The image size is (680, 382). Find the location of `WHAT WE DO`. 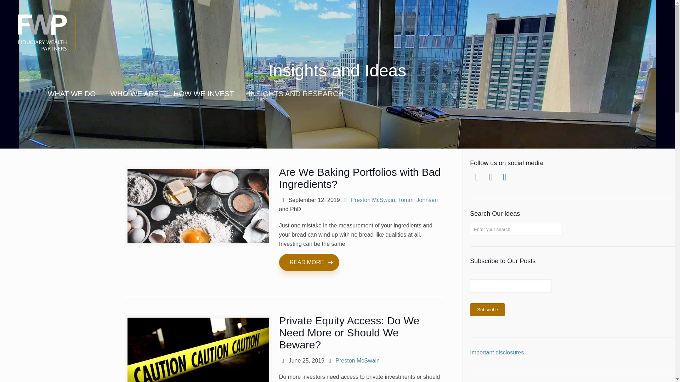

WHAT WE DO is located at coordinates (72, 93).